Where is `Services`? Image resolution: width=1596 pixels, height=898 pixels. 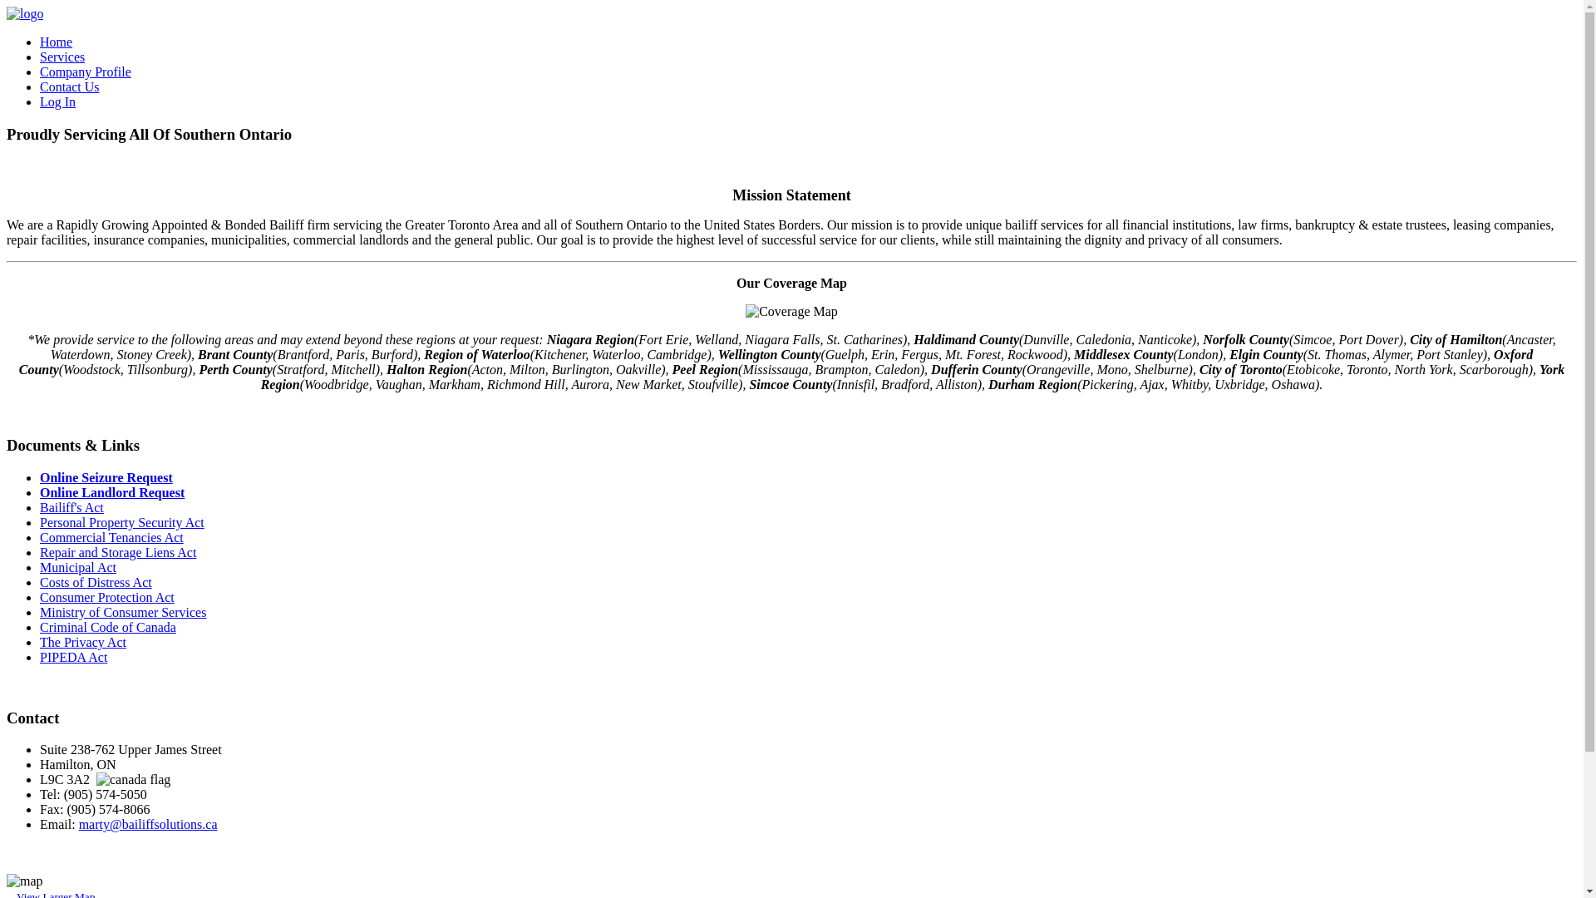
Services is located at coordinates (62, 57).